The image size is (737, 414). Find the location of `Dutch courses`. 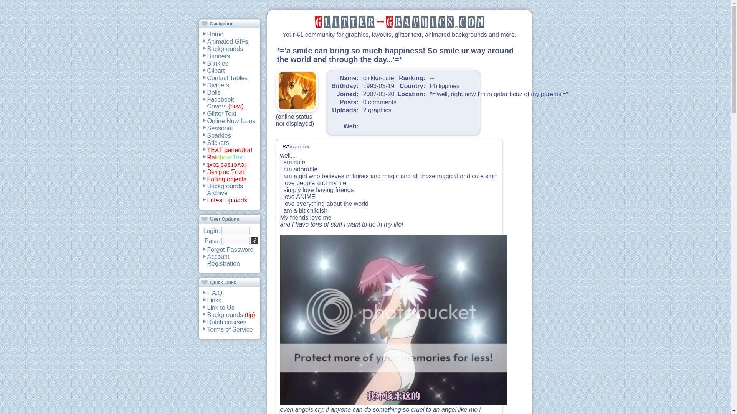

Dutch courses is located at coordinates (226, 322).